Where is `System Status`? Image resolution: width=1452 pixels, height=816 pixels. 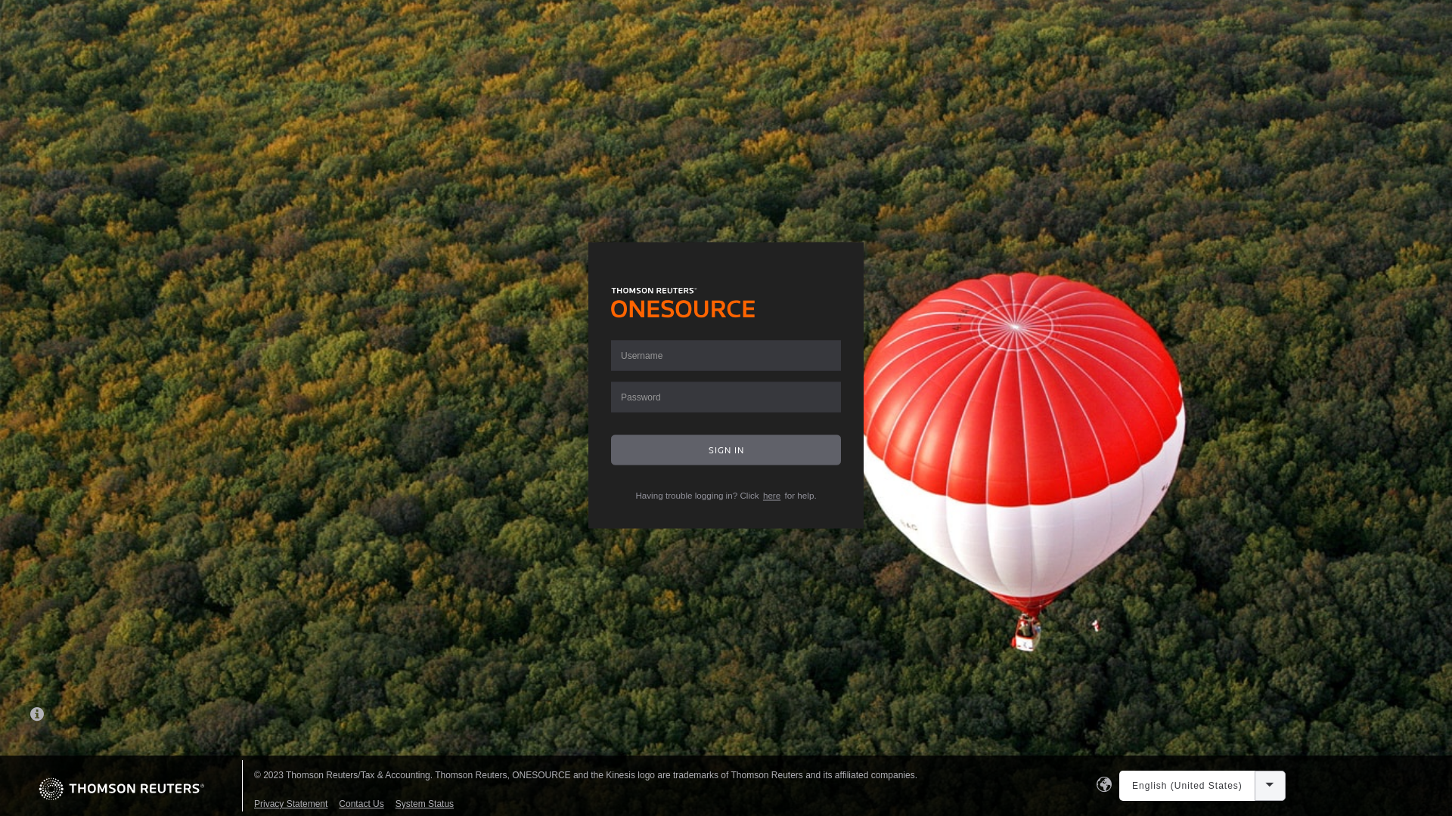 System Status is located at coordinates (425, 804).